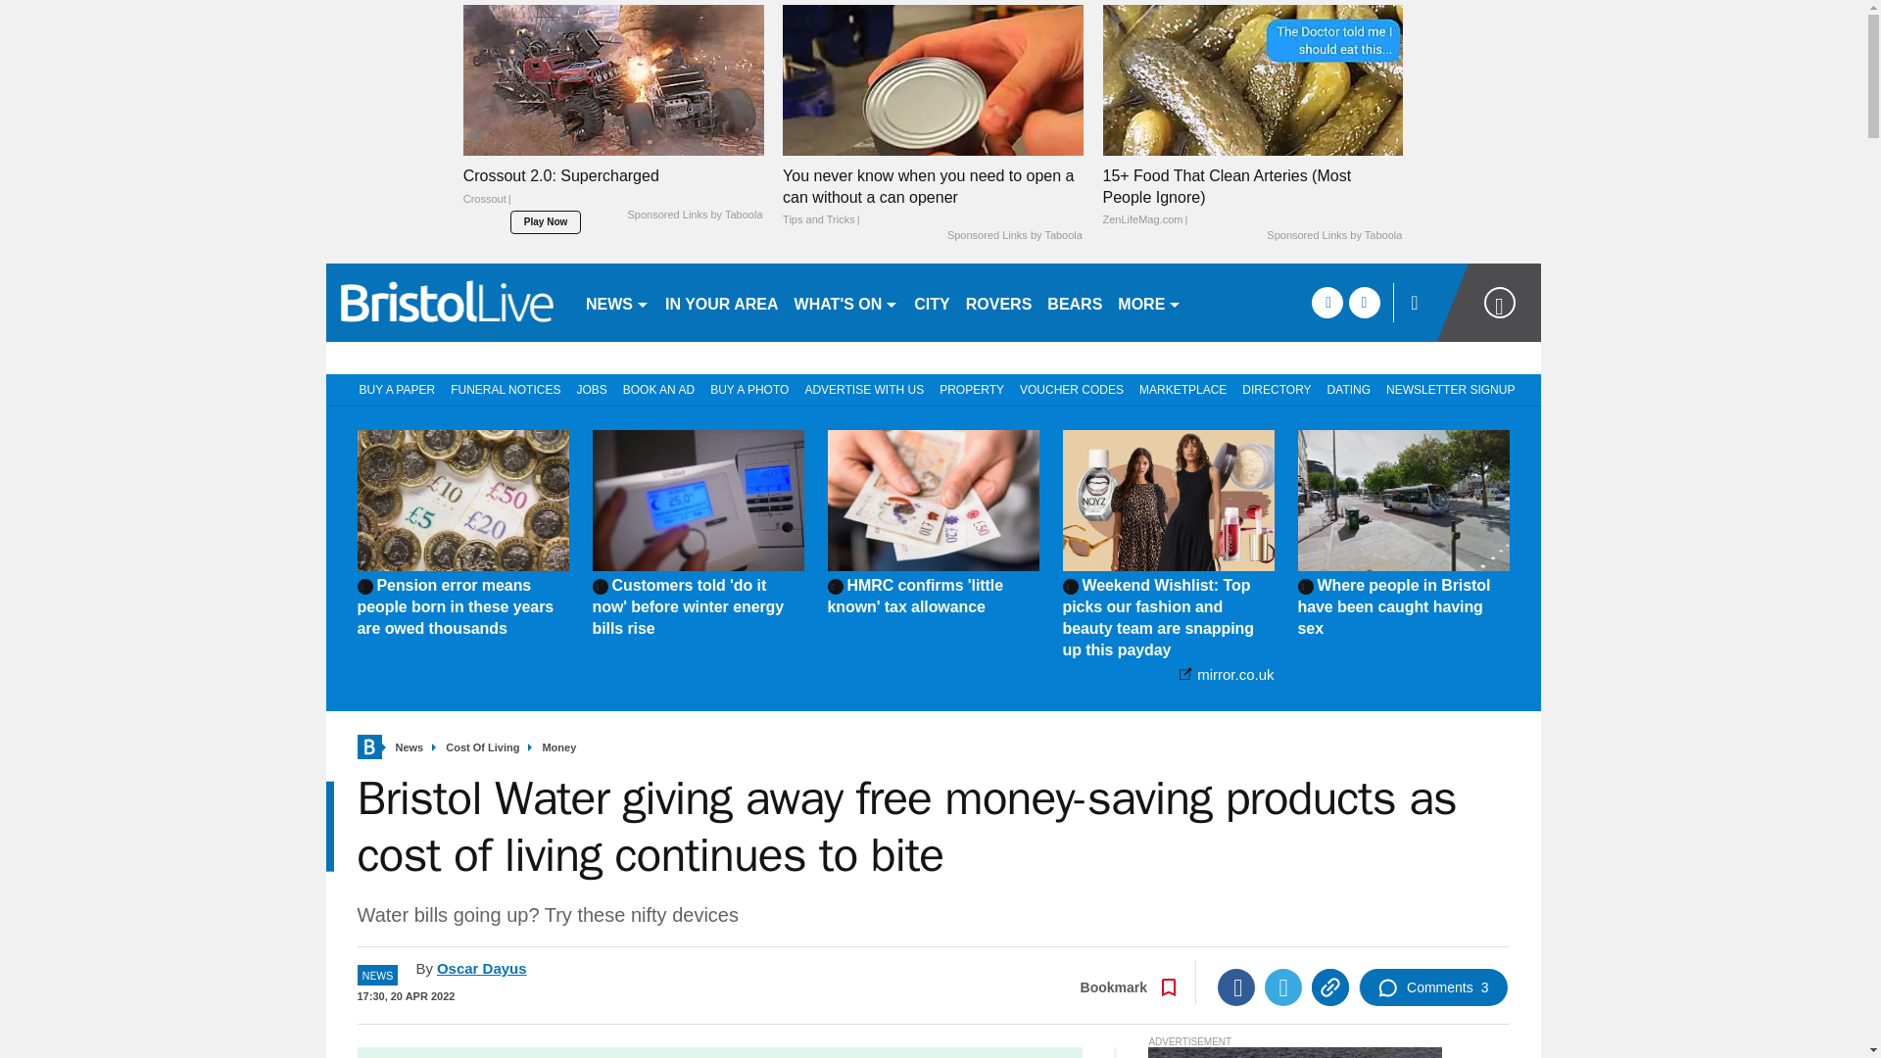  I want to click on Sponsored Links by Taboola, so click(1333, 236).